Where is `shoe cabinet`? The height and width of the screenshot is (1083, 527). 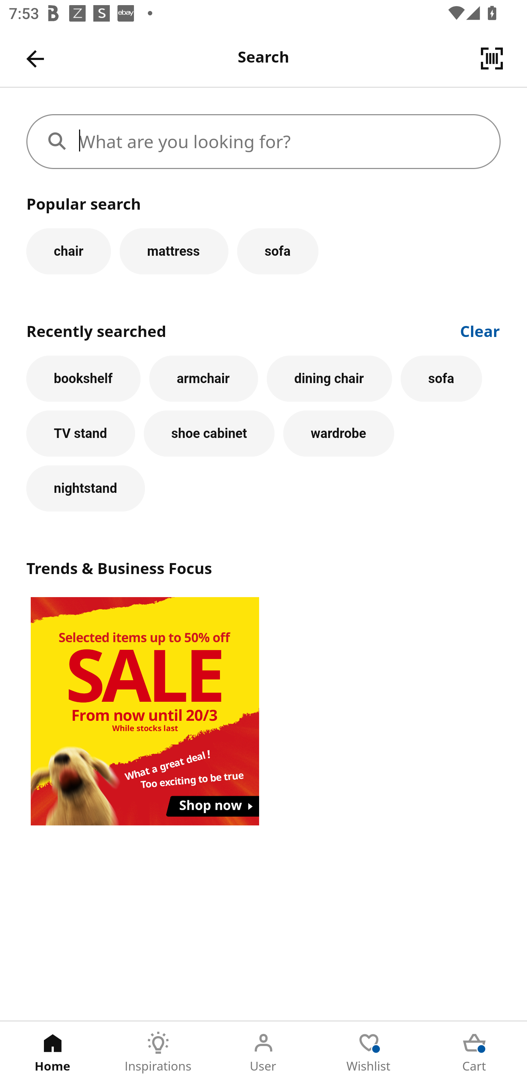
shoe cabinet is located at coordinates (209, 434).